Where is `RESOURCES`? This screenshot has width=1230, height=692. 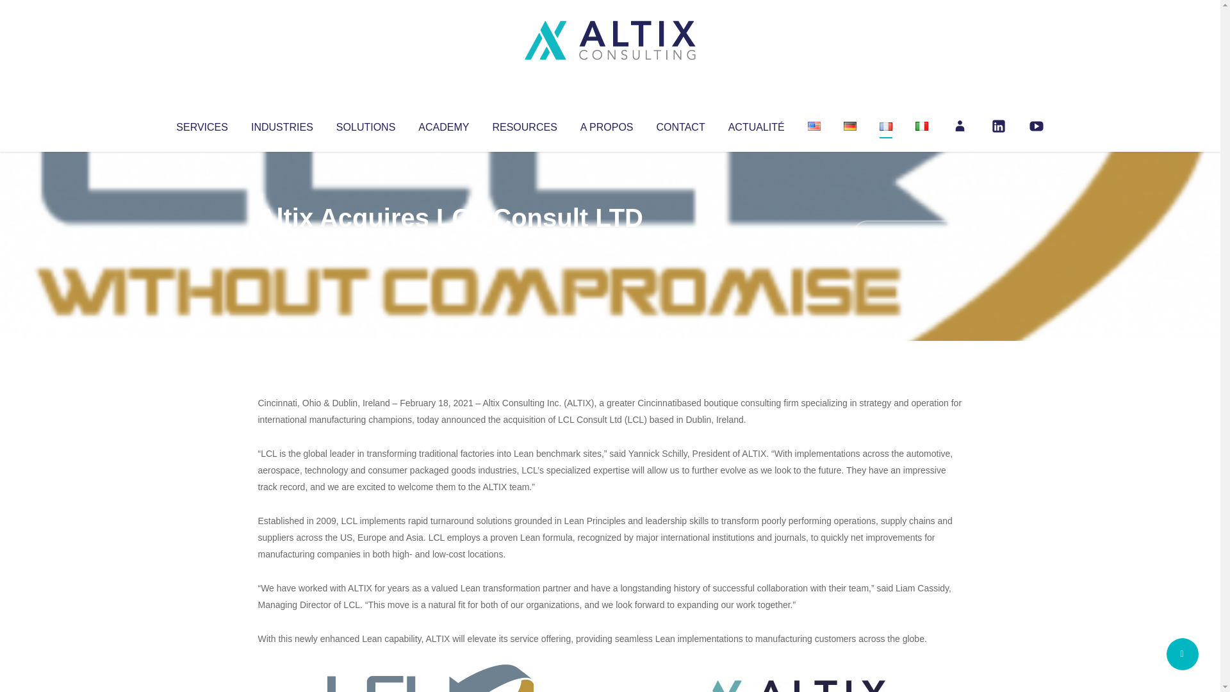
RESOURCES is located at coordinates (524, 124).